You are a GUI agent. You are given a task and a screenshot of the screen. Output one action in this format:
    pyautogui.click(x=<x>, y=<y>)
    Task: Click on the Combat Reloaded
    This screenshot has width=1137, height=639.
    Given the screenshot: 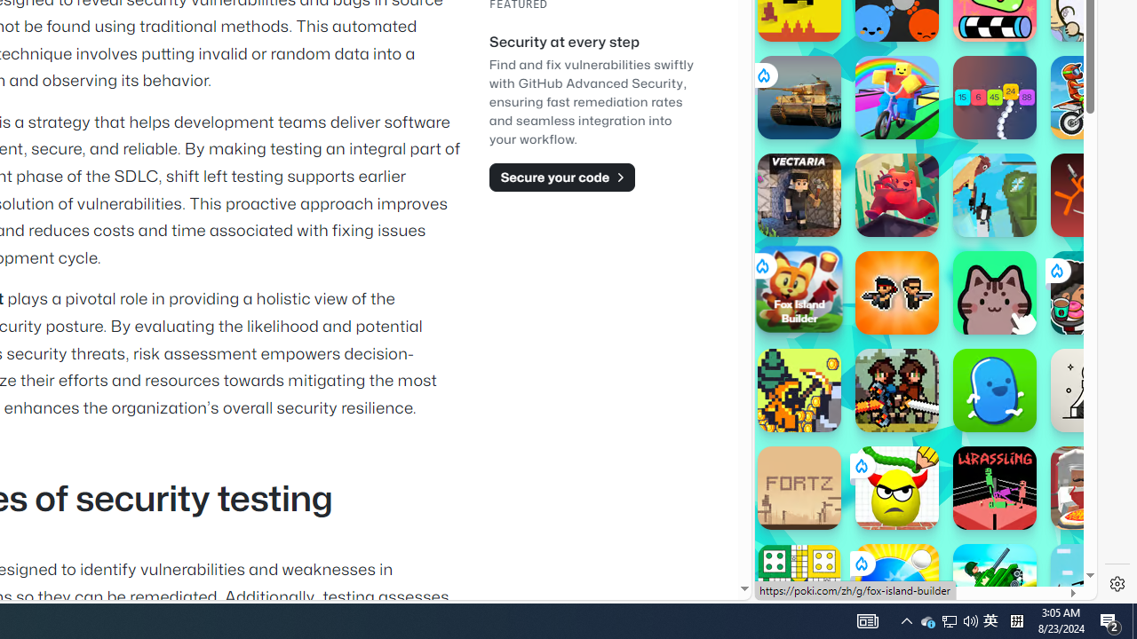 What is the action you would take?
    pyautogui.click(x=970, y=266)
    